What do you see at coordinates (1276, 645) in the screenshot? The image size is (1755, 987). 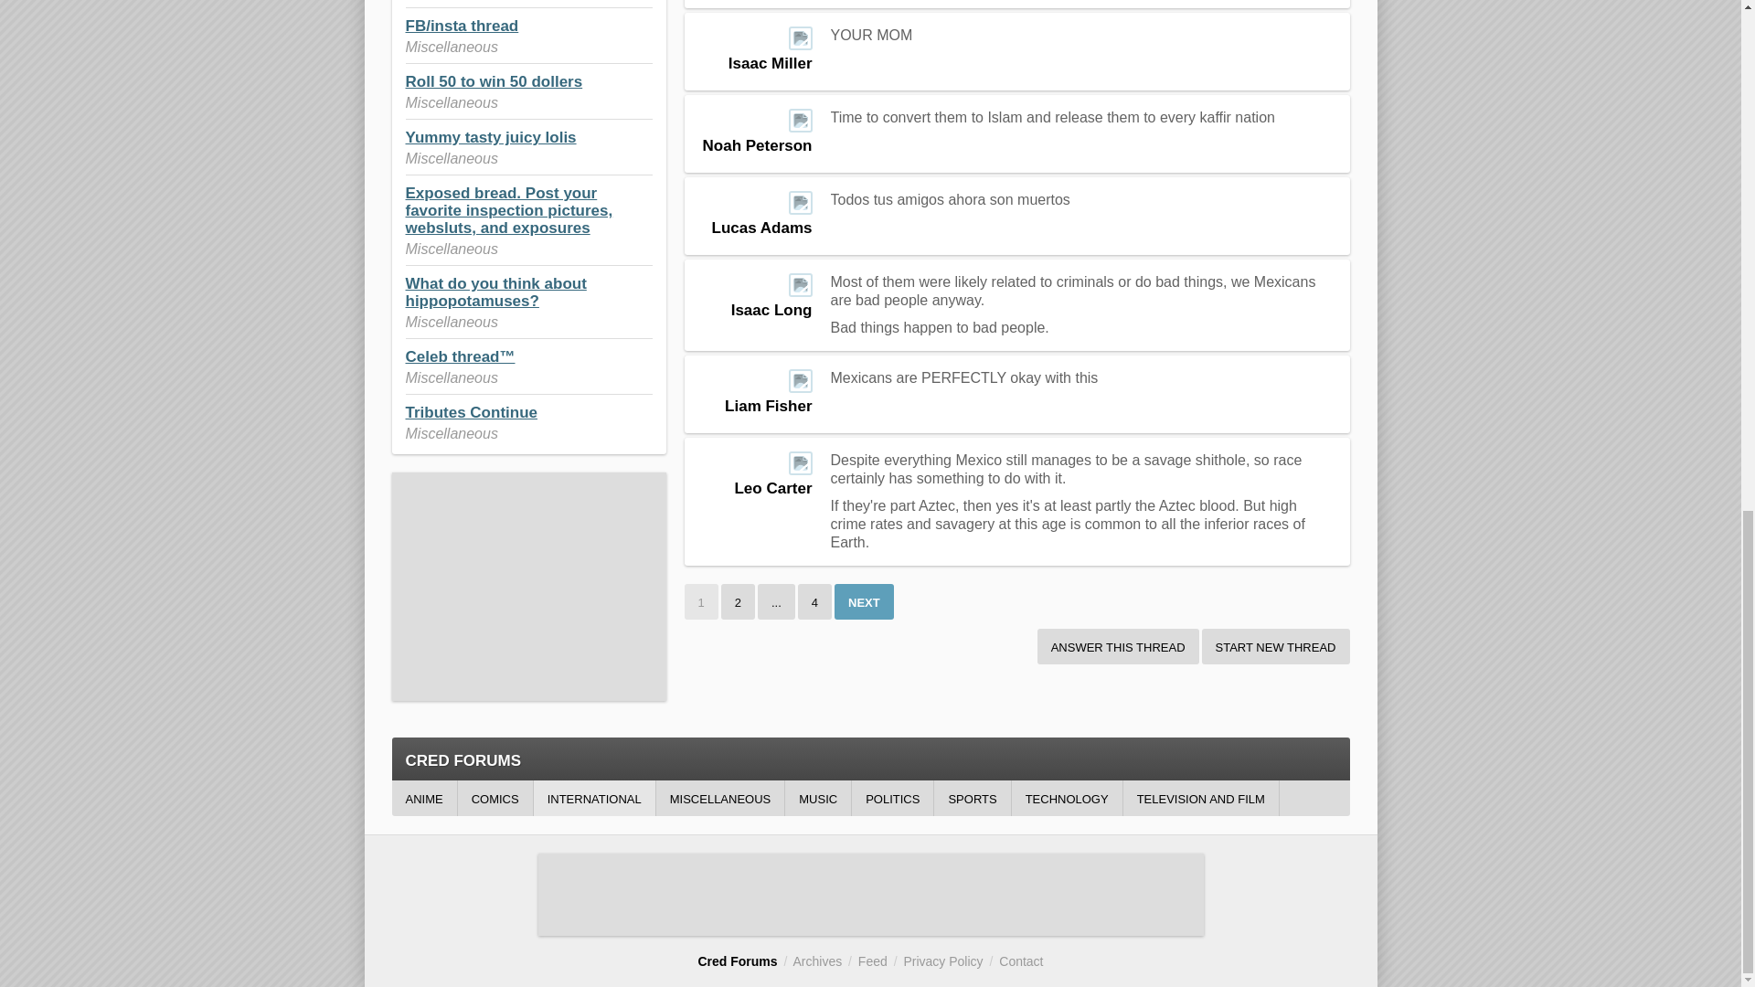 I see `START NEW THREAD` at bounding box center [1276, 645].